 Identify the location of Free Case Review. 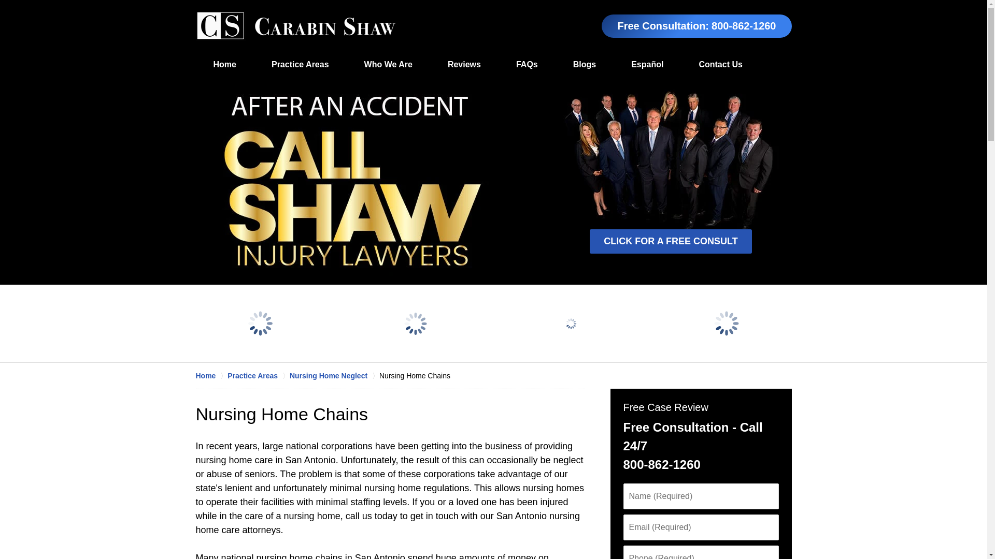
(665, 407).